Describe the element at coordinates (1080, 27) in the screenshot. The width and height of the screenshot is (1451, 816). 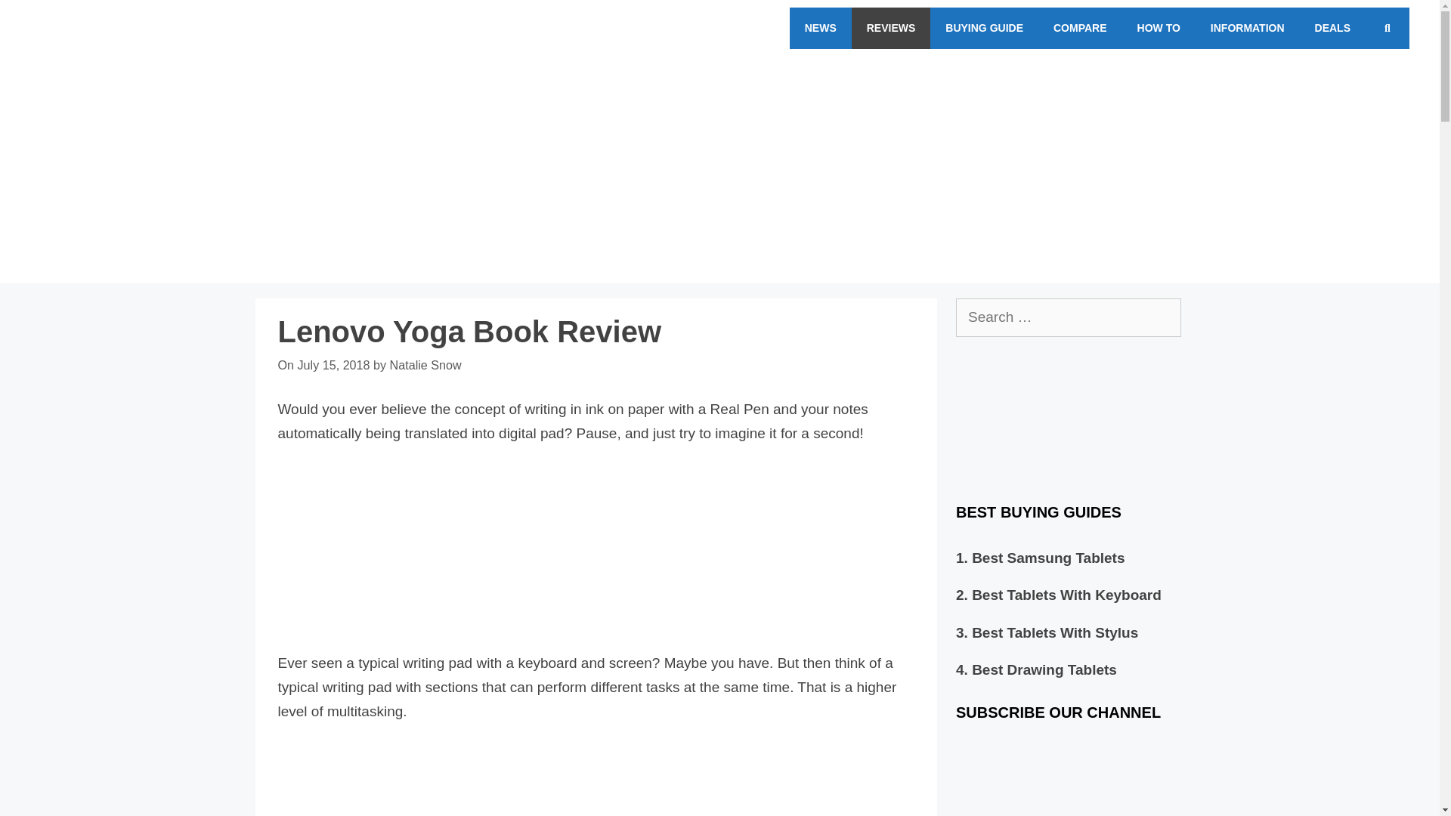
I see `COMPARE` at that location.